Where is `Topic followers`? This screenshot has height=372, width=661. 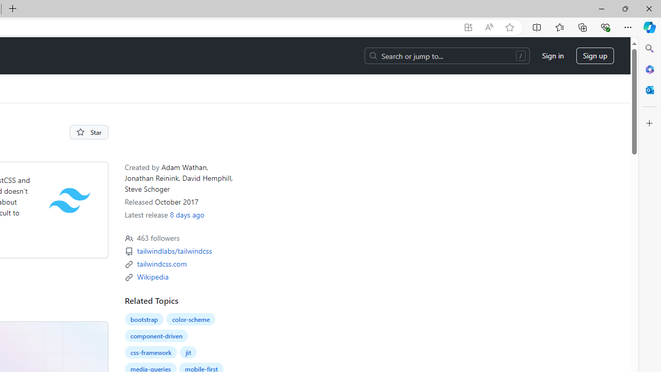
Topic followers is located at coordinates (129, 239).